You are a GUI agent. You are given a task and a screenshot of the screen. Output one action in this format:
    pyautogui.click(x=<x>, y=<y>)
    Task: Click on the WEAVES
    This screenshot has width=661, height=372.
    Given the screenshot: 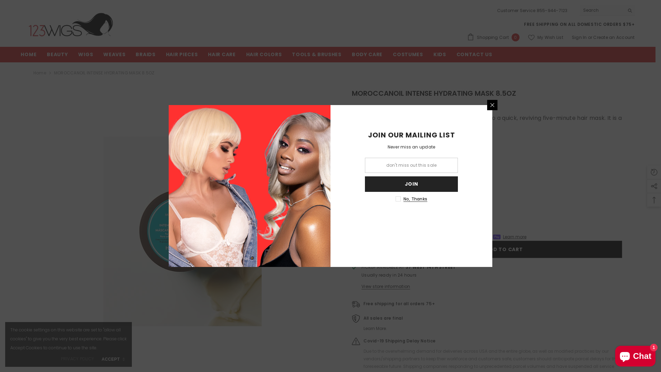 What is the action you would take?
    pyautogui.click(x=114, y=56)
    